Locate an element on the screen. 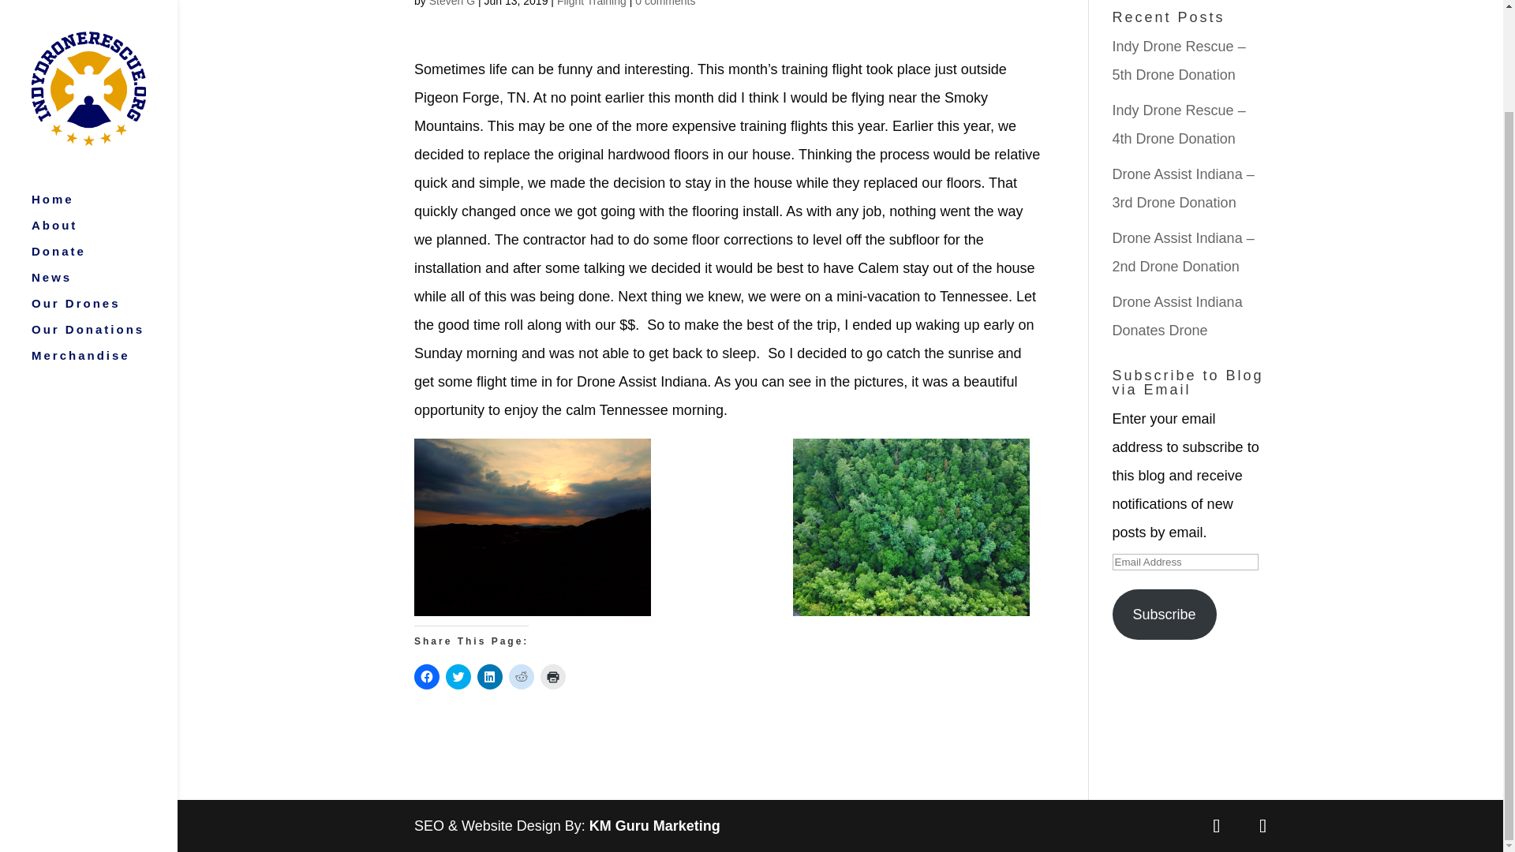 This screenshot has width=1515, height=852. Our Donations is located at coordinates (104, 220).